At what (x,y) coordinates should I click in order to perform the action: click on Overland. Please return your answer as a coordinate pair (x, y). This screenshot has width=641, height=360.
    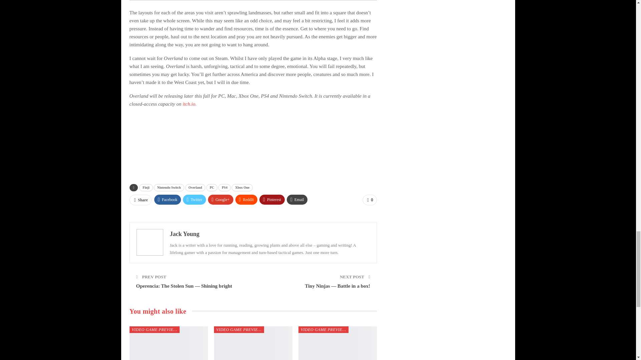
    Looking at the image, I should click on (195, 187).